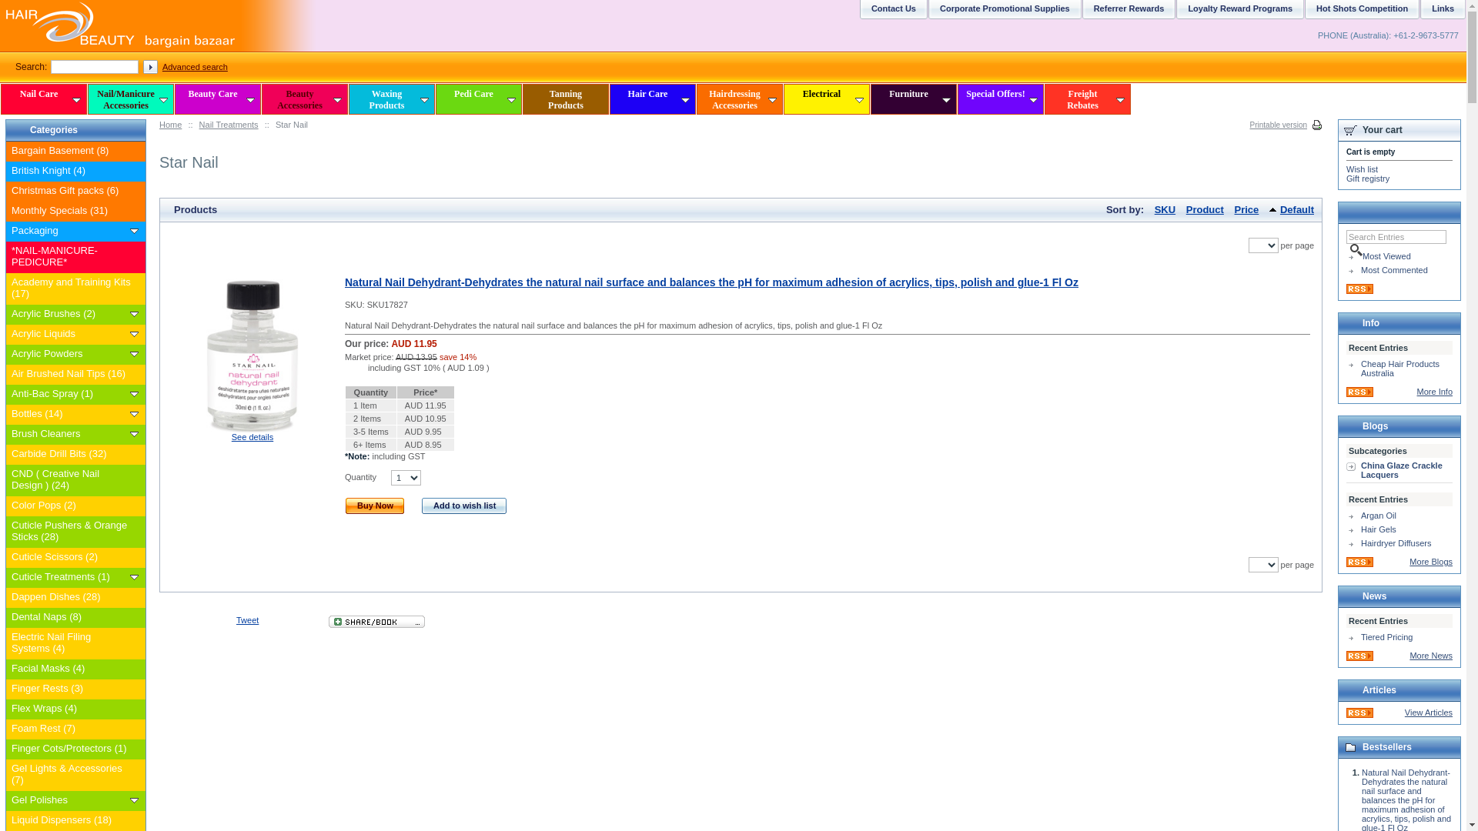  I want to click on SKU, so click(1165, 209).